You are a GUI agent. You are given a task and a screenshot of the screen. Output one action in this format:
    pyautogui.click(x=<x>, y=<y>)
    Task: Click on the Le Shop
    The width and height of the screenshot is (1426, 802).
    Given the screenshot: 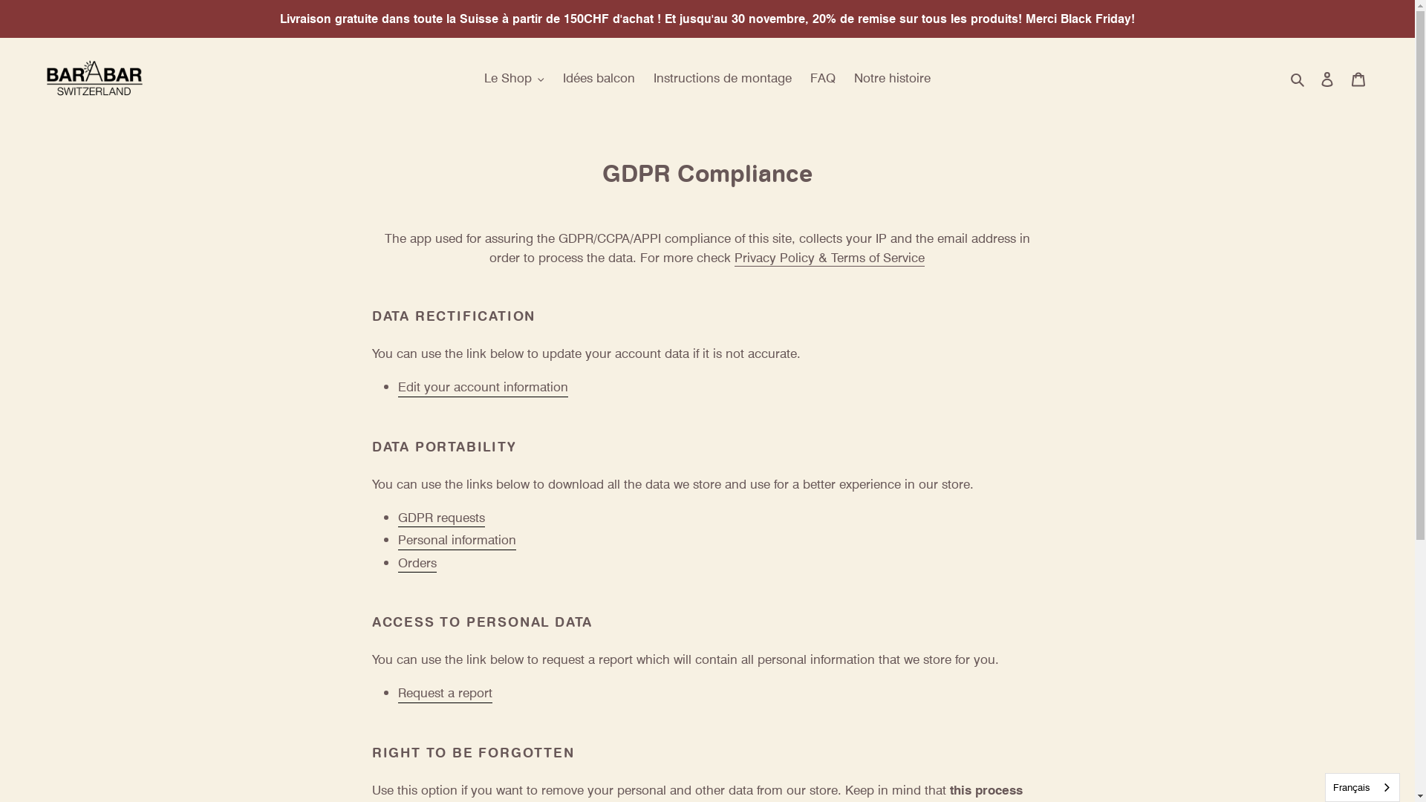 What is the action you would take?
    pyautogui.click(x=514, y=78)
    